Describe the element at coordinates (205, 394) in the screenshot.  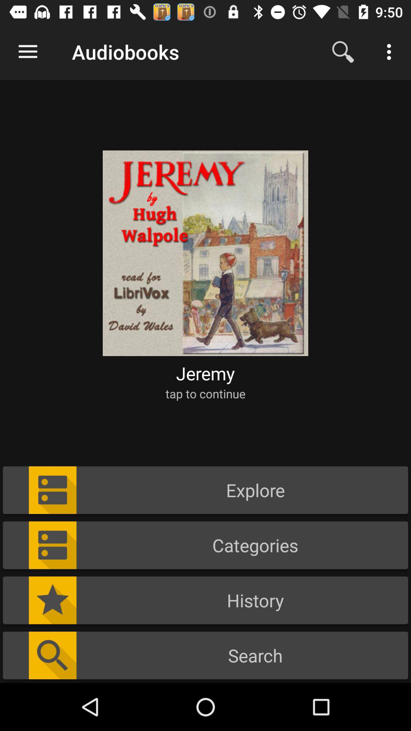
I see `turn off item below the jeremy item` at that location.